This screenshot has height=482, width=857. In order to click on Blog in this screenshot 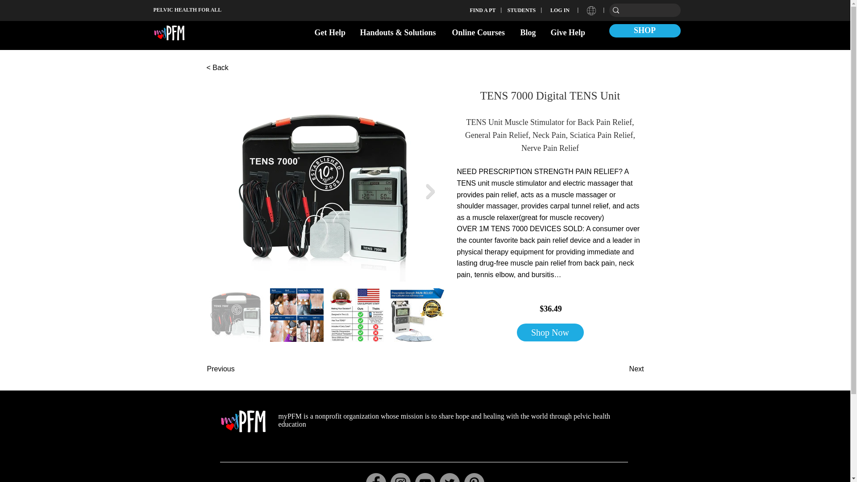, I will do `click(528, 33)`.